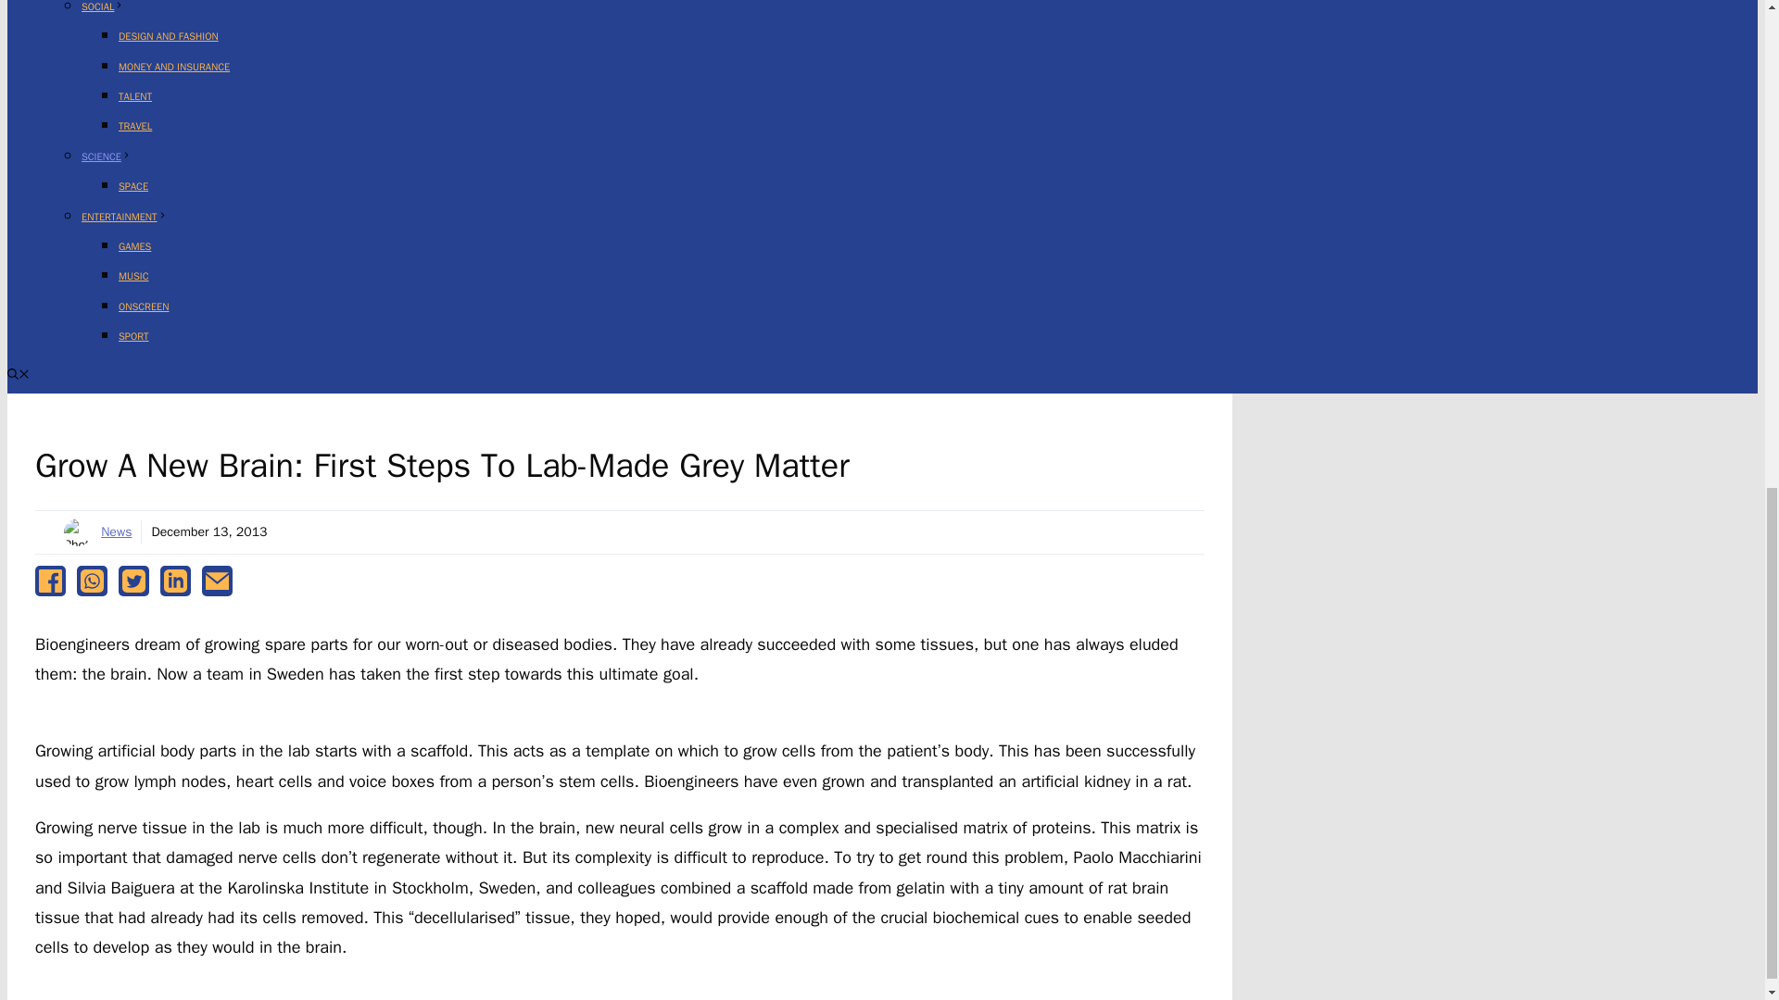 The image size is (1779, 1000). I want to click on ENTERTAINMENT, so click(124, 216).